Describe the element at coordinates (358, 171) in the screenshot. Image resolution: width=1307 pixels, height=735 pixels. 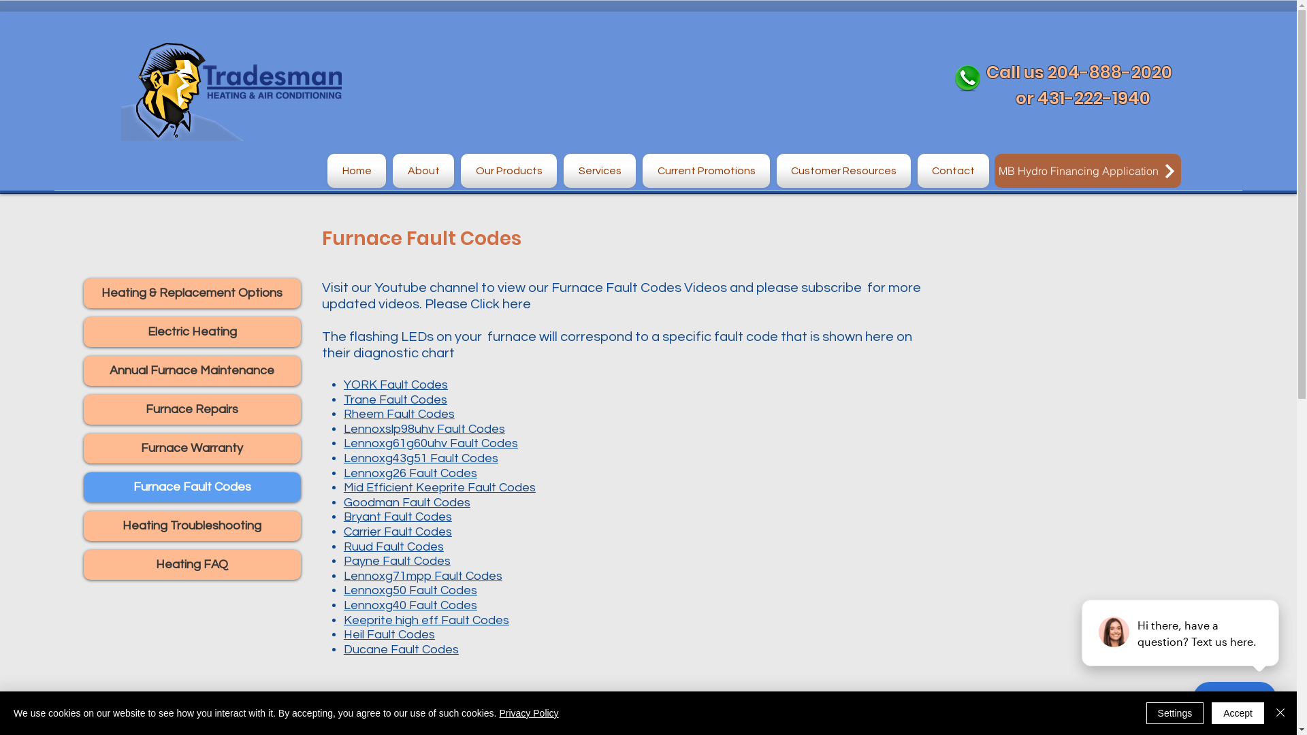
I see `Home` at that location.